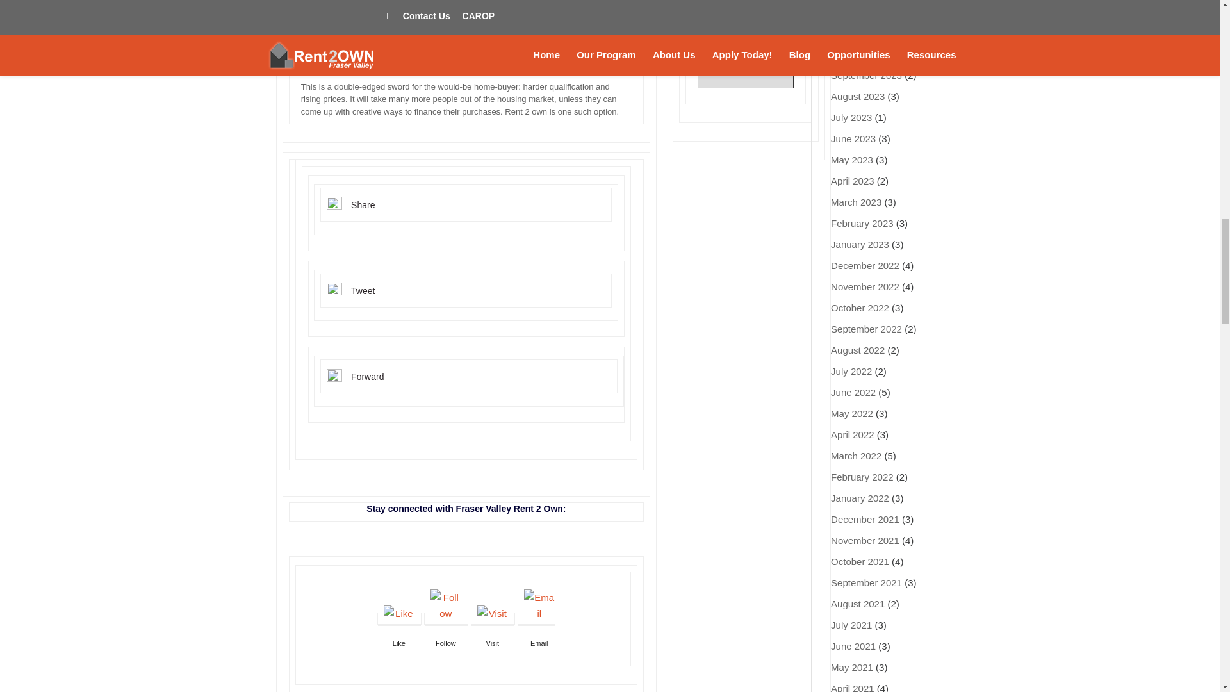 The width and height of the screenshot is (1230, 692). Describe the element at coordinates (539, 643) in the screenshot. I see `Email` at that location.